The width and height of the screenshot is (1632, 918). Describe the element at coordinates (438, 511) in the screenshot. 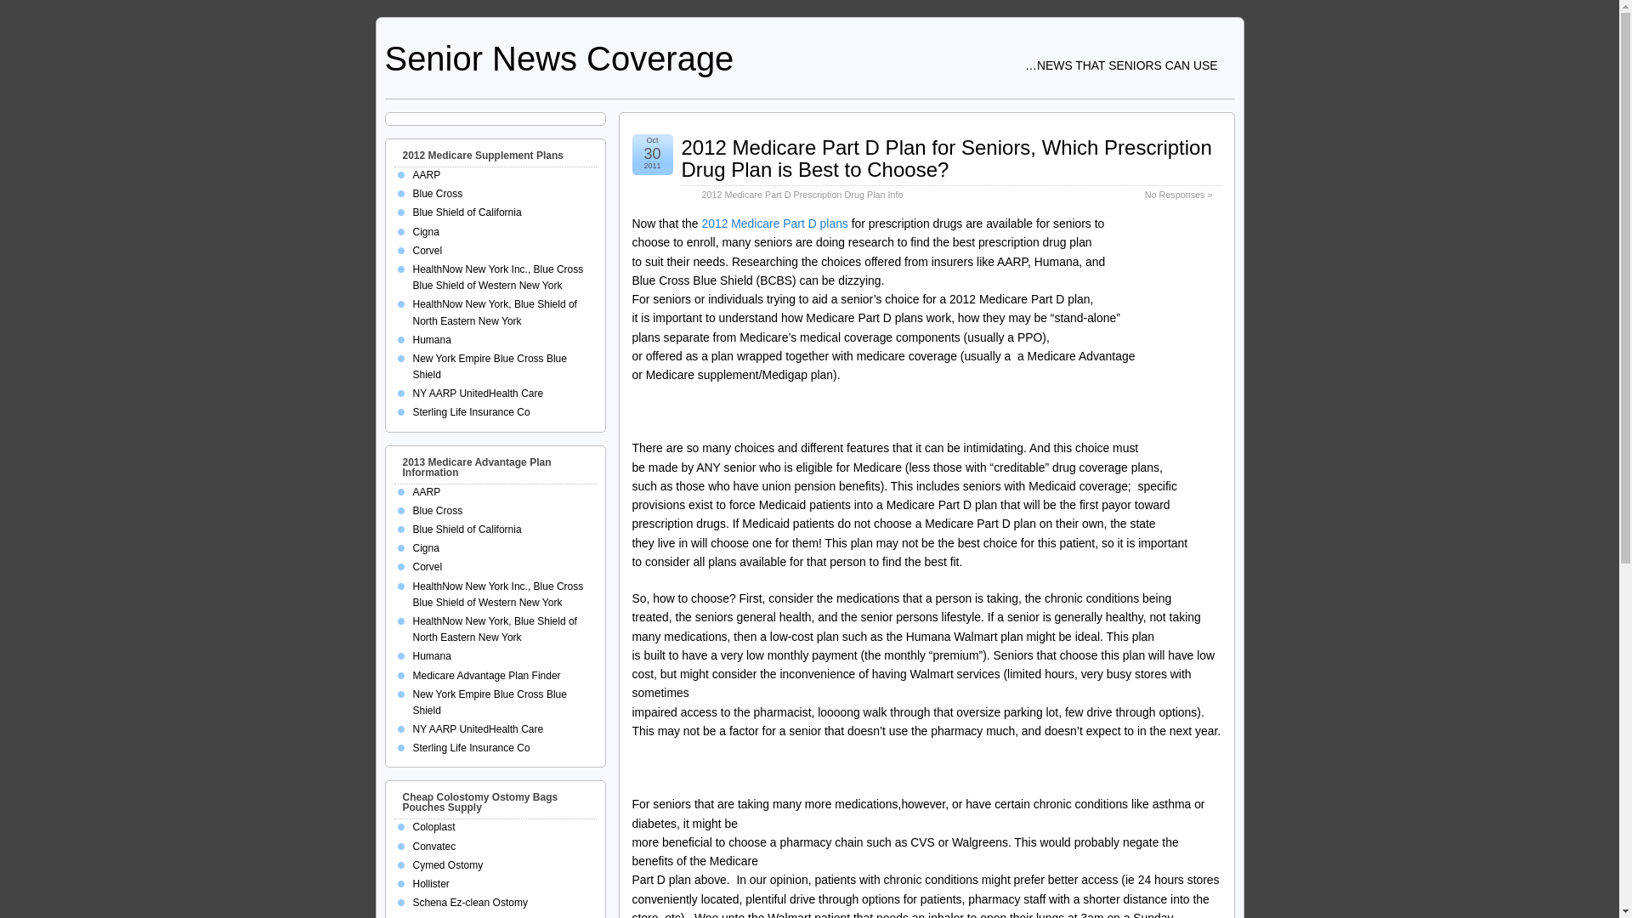

I see `Blue Cross` at that location.